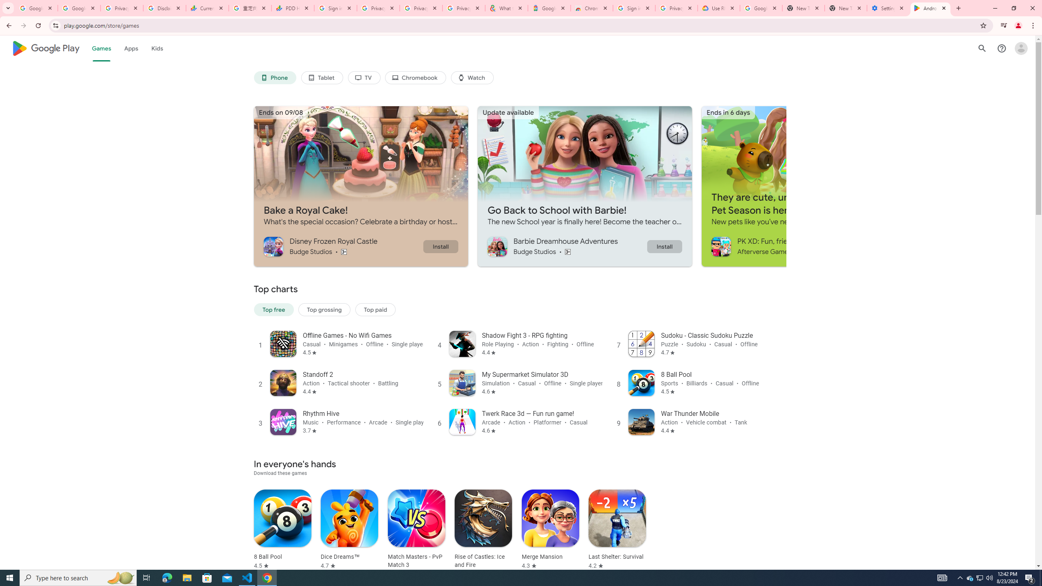  I want to click on Settings - System, so click(888, 8).